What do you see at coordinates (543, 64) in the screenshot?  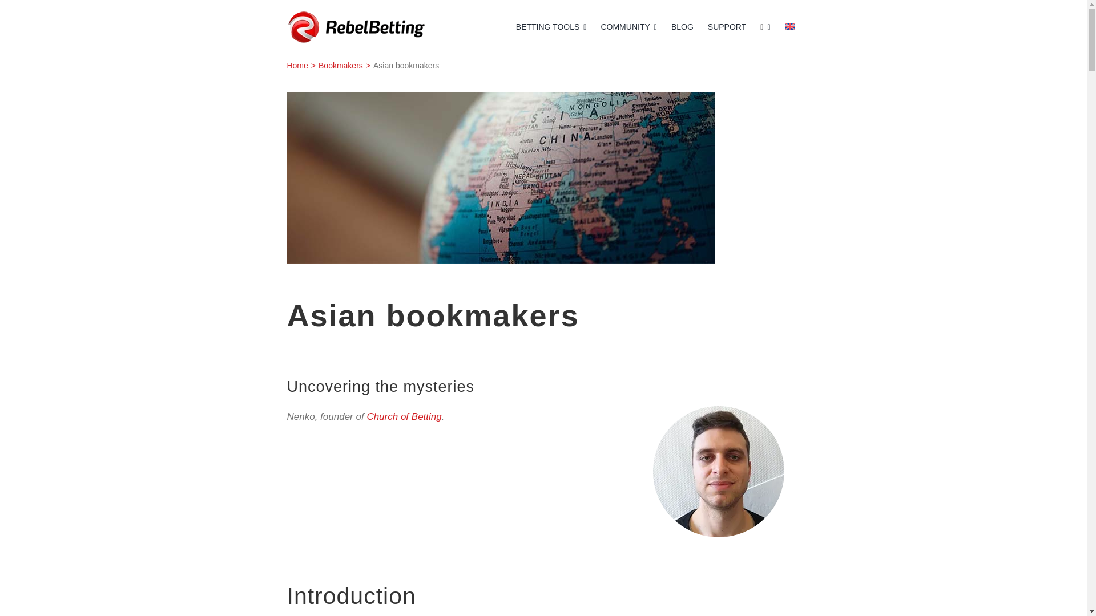 I see `BLOG` at bounding box center [543, 64].